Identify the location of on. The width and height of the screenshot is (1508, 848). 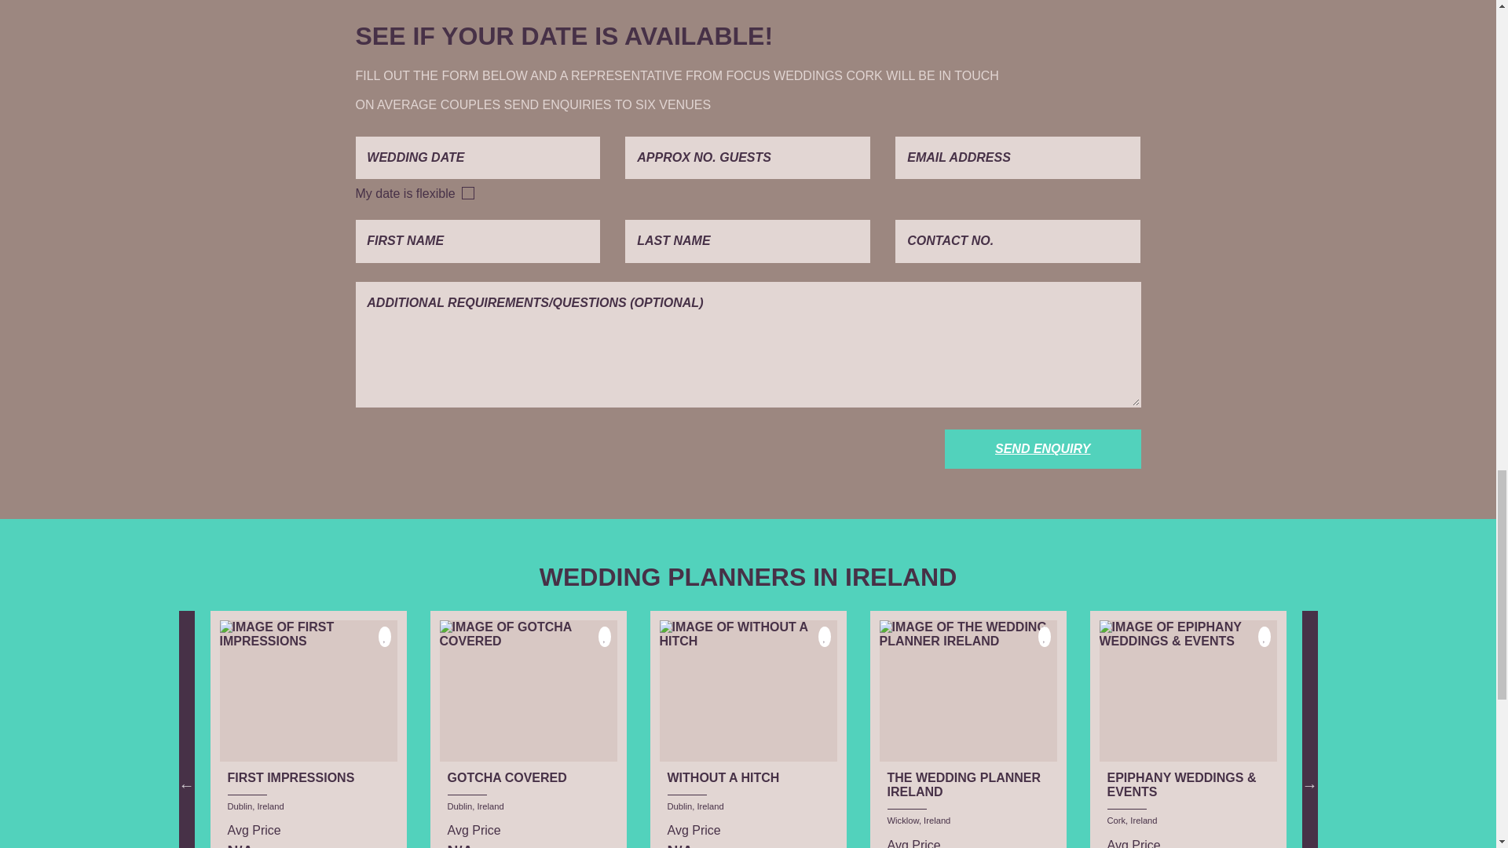
(468, 192).